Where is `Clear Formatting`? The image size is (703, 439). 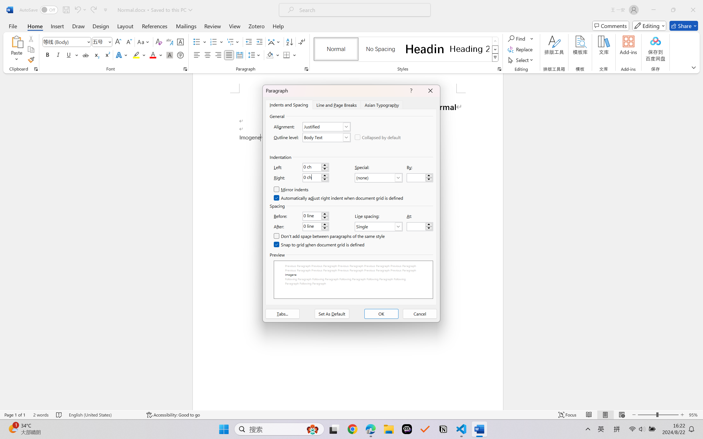
Clear Formatting is located at coordinates (159, 42).